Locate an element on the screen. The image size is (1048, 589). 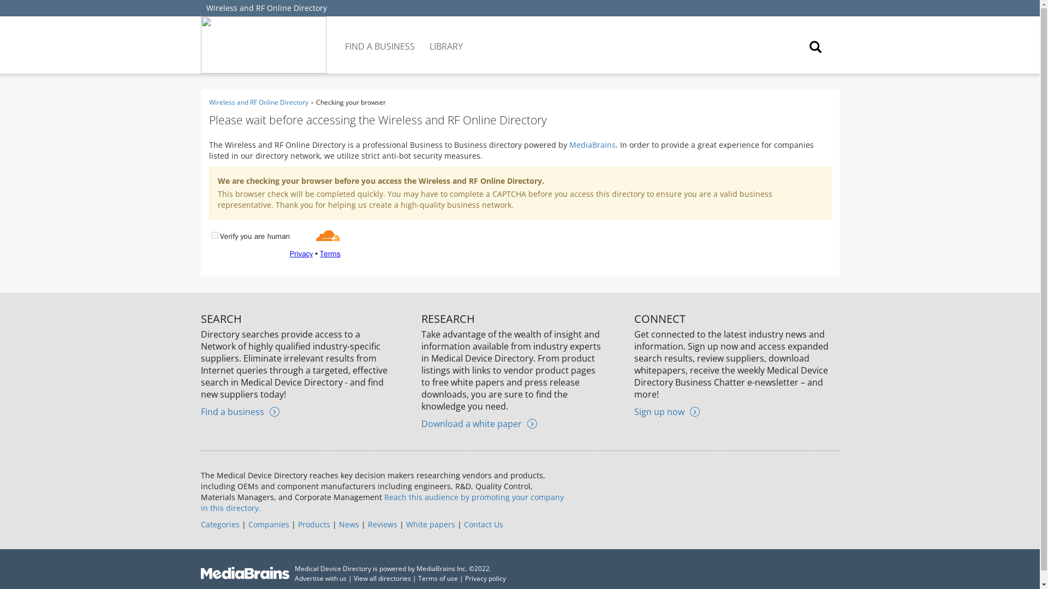
Products is located at coordinates (313, 524).